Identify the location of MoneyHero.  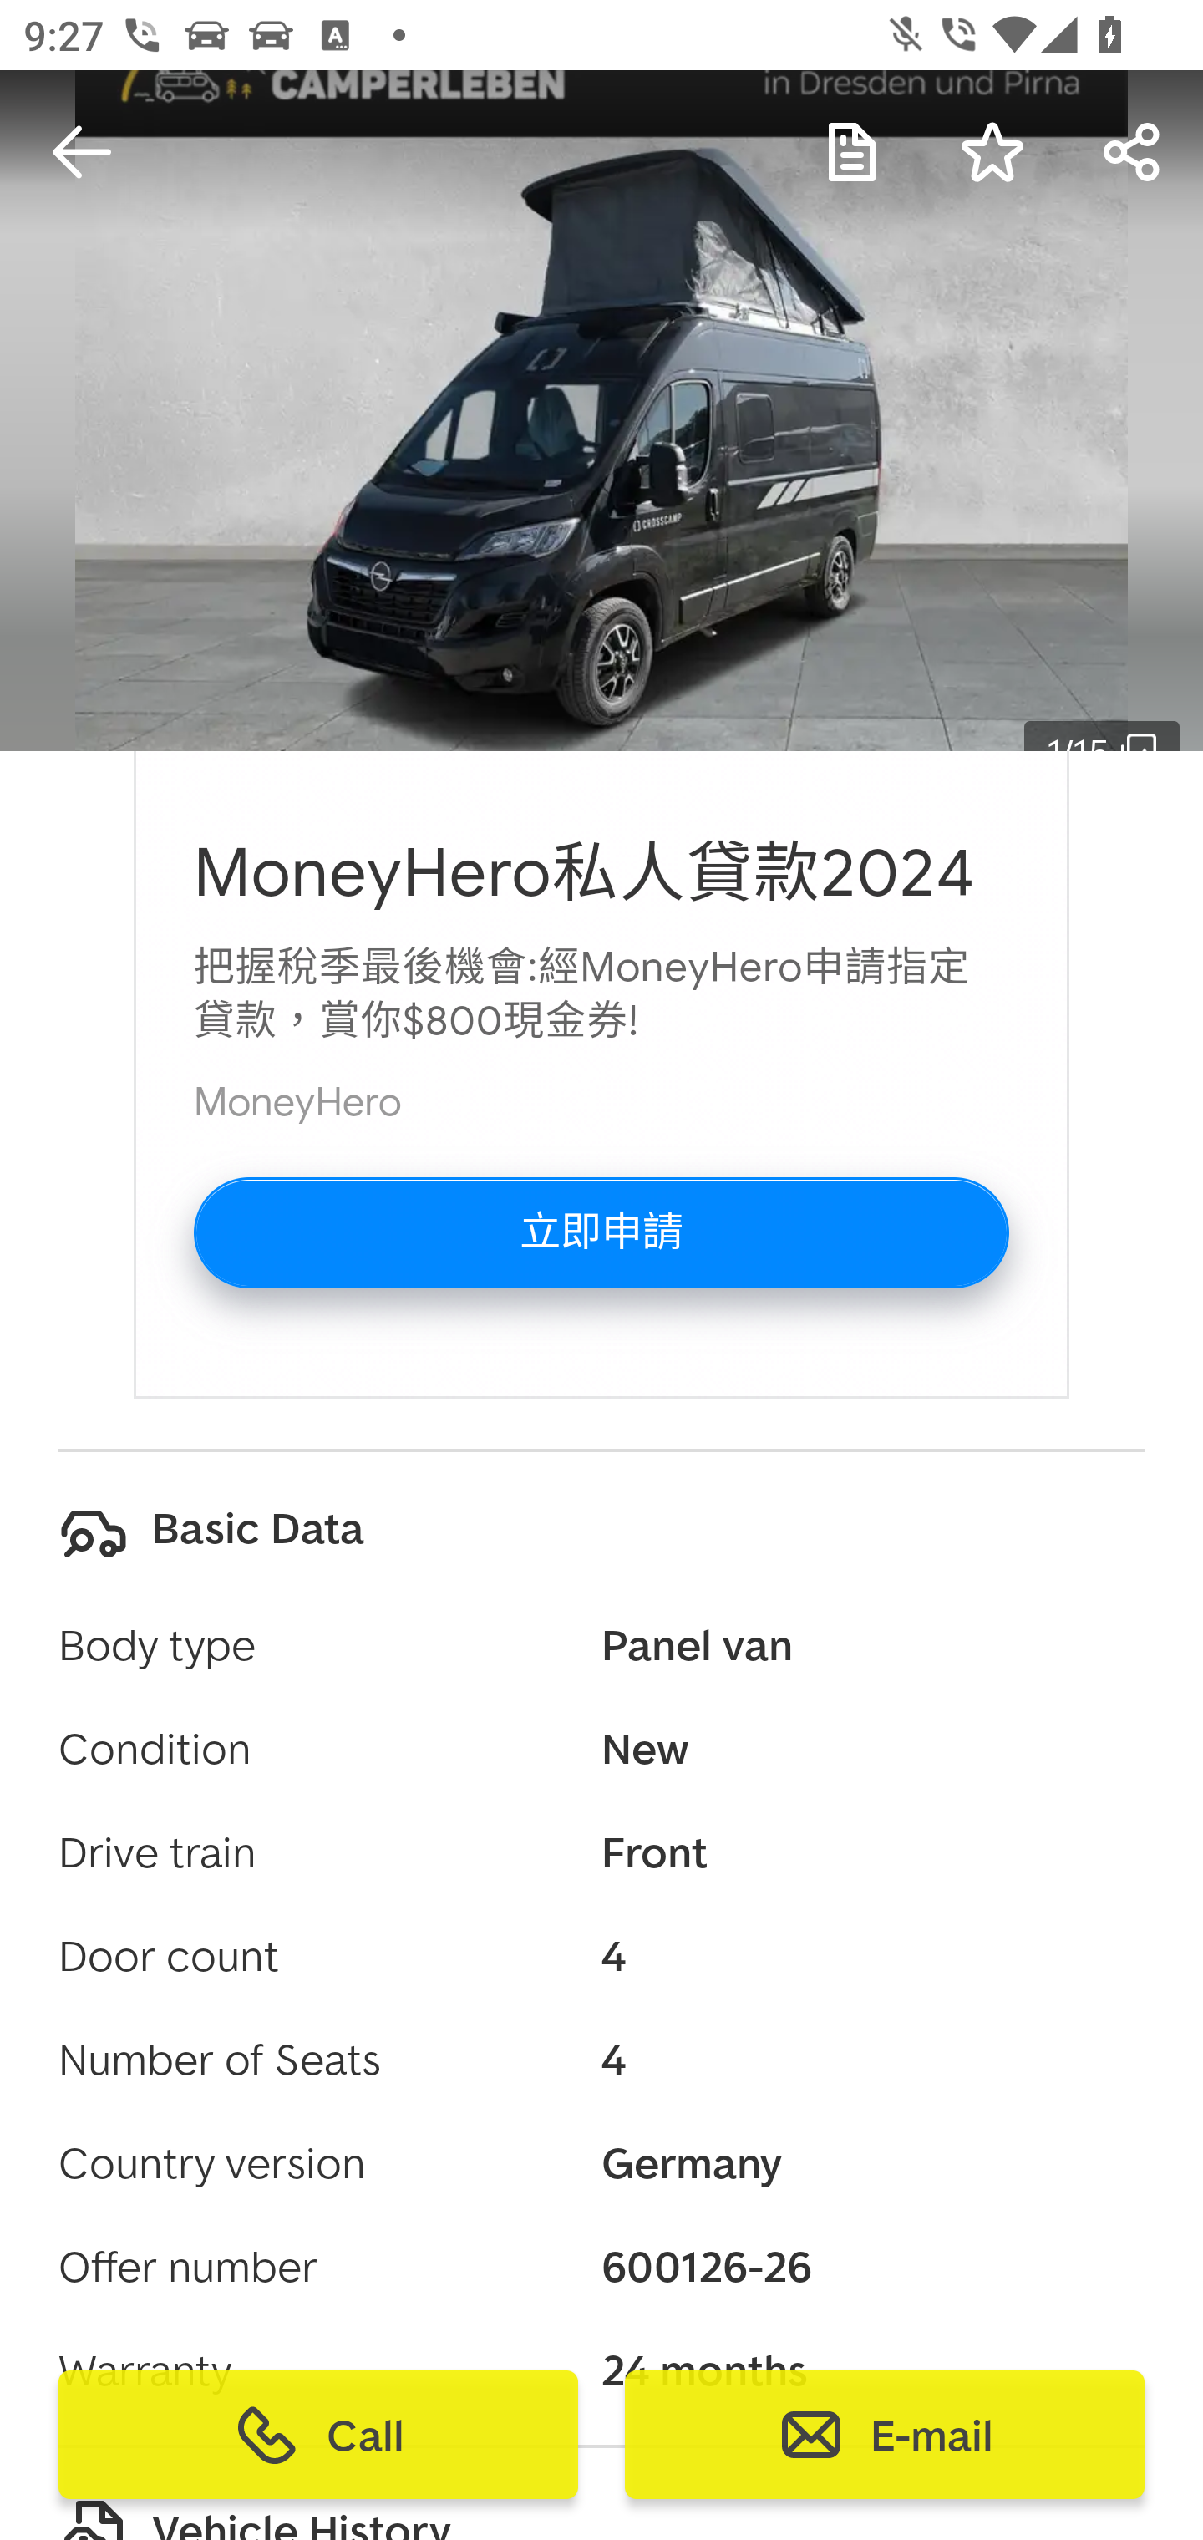
(297, 1101).